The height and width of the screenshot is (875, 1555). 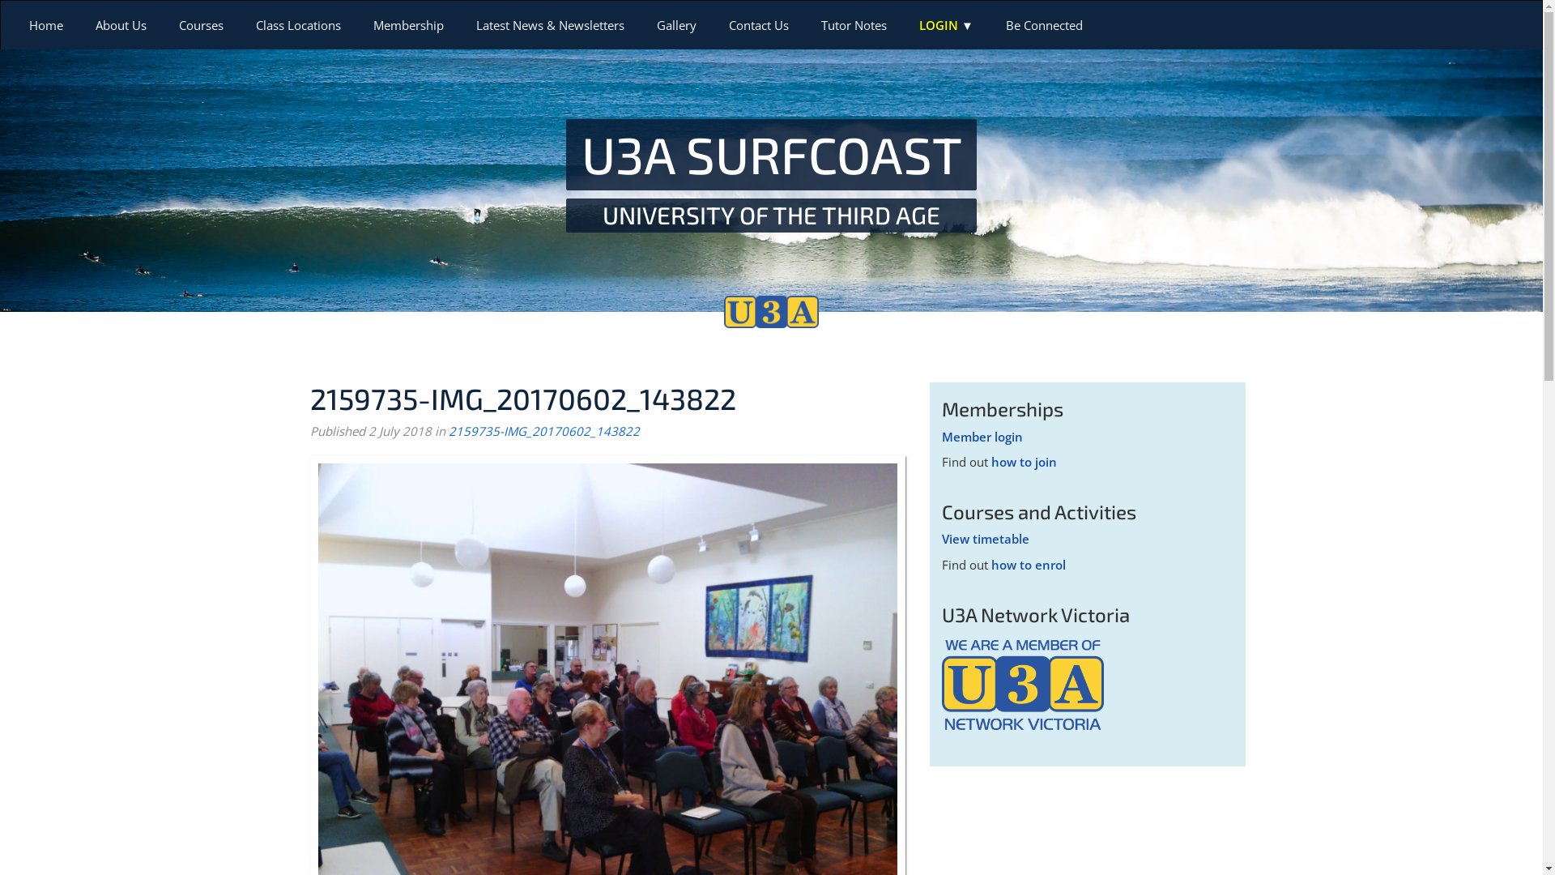 I want to click on Membership, so click(x=408, y=25).